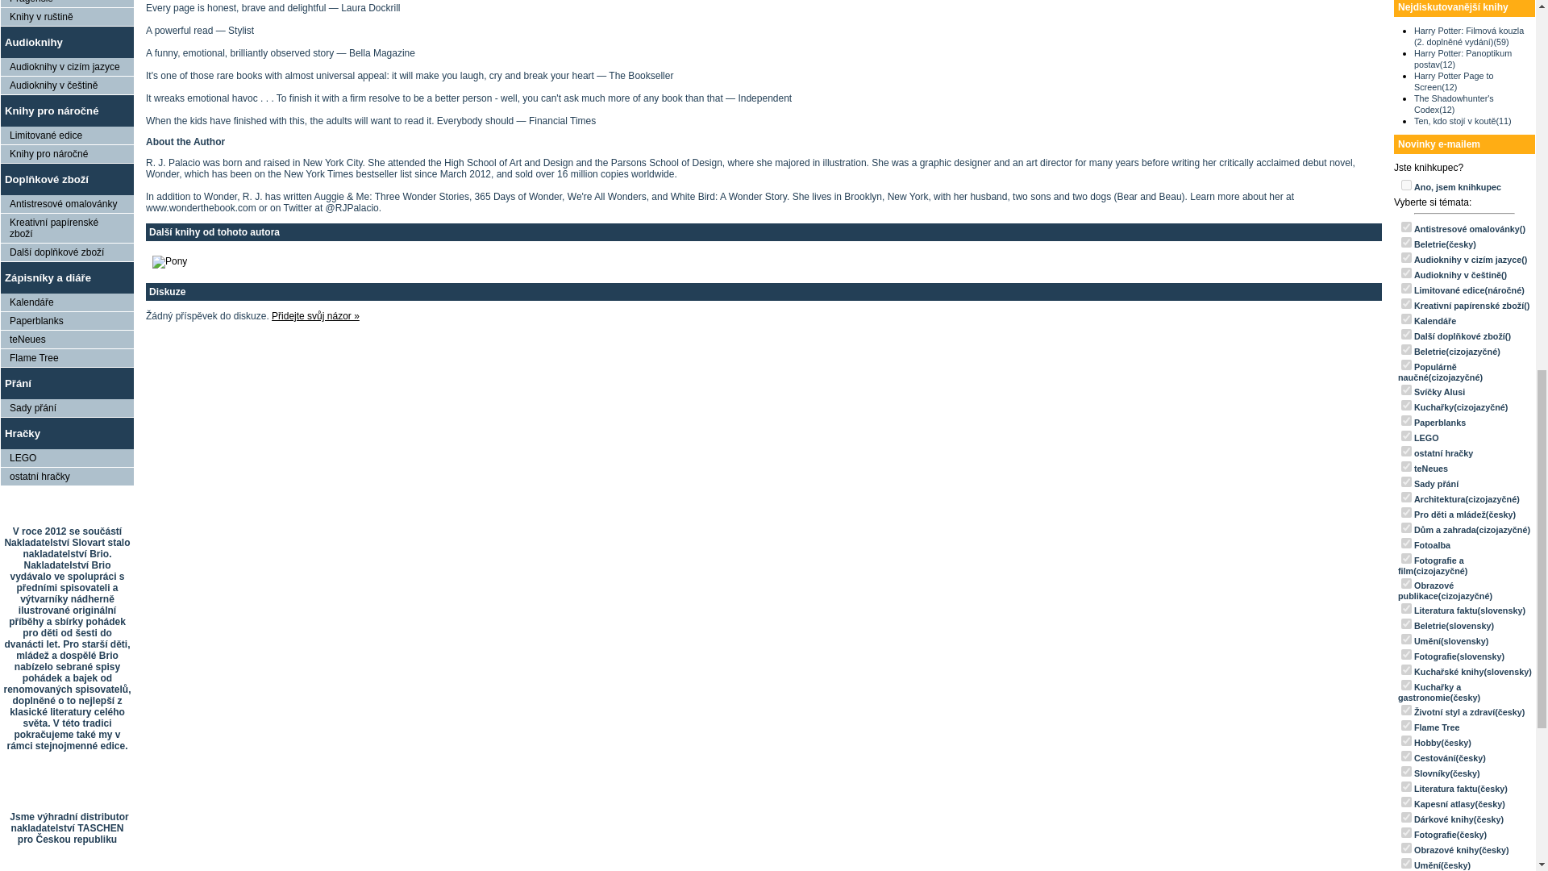  I want to click on 11741, so click(1406, 481).